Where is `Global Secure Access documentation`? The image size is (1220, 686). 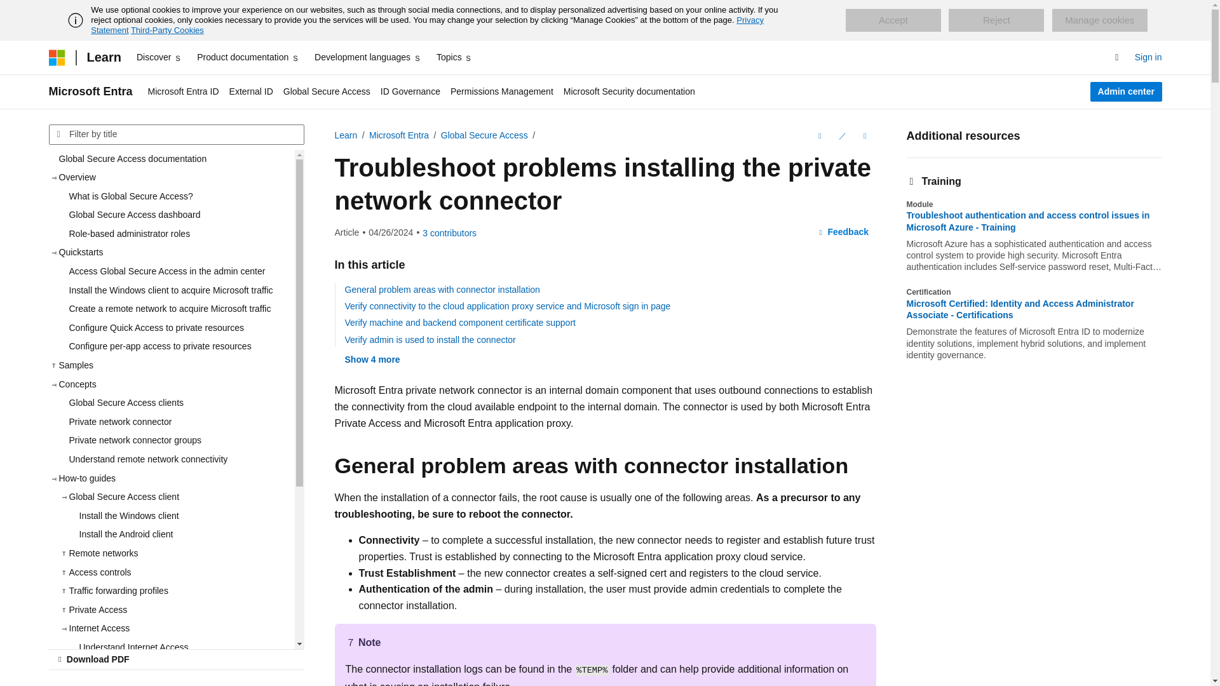
Global Secure Access documentation is located at coordinates (171, 159).